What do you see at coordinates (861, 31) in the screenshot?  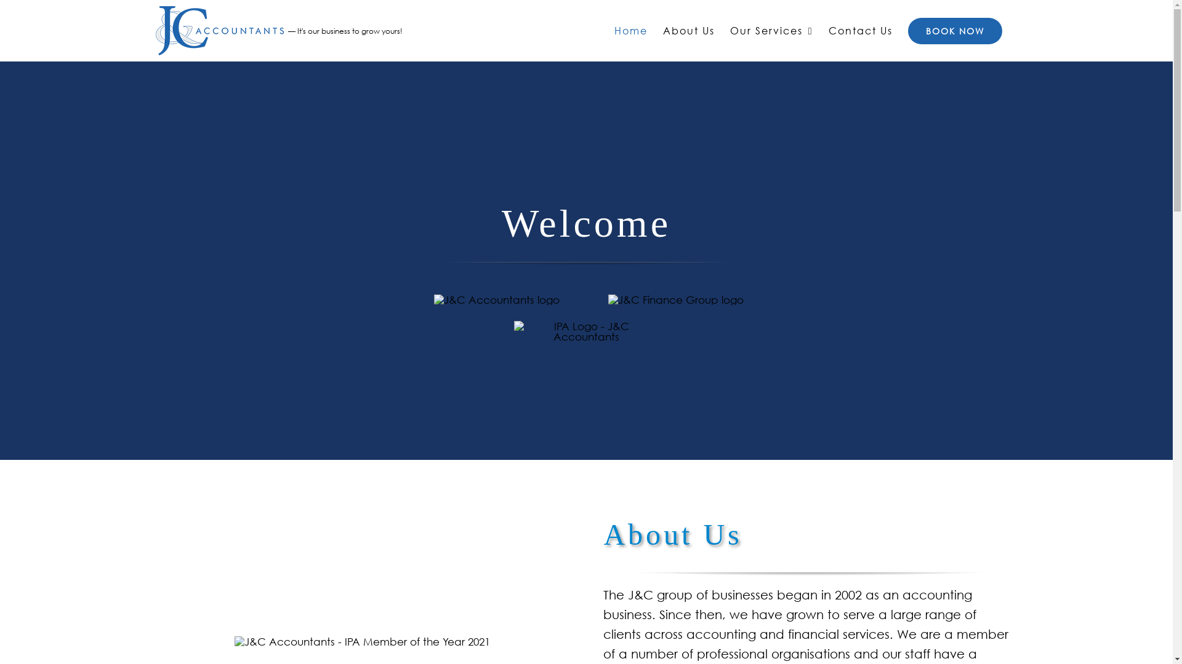 I see `Contact Us` at bounding box center [861, 31].